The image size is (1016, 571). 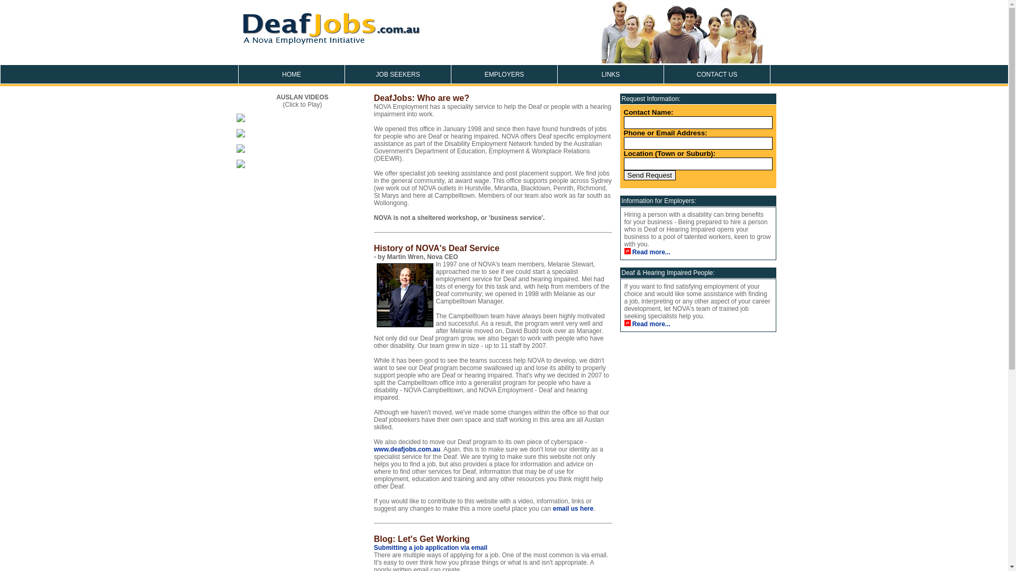 What do you see at coordinates (574, 509) in the screenshot?
I see `email us here` at bounding box center [574, 509].